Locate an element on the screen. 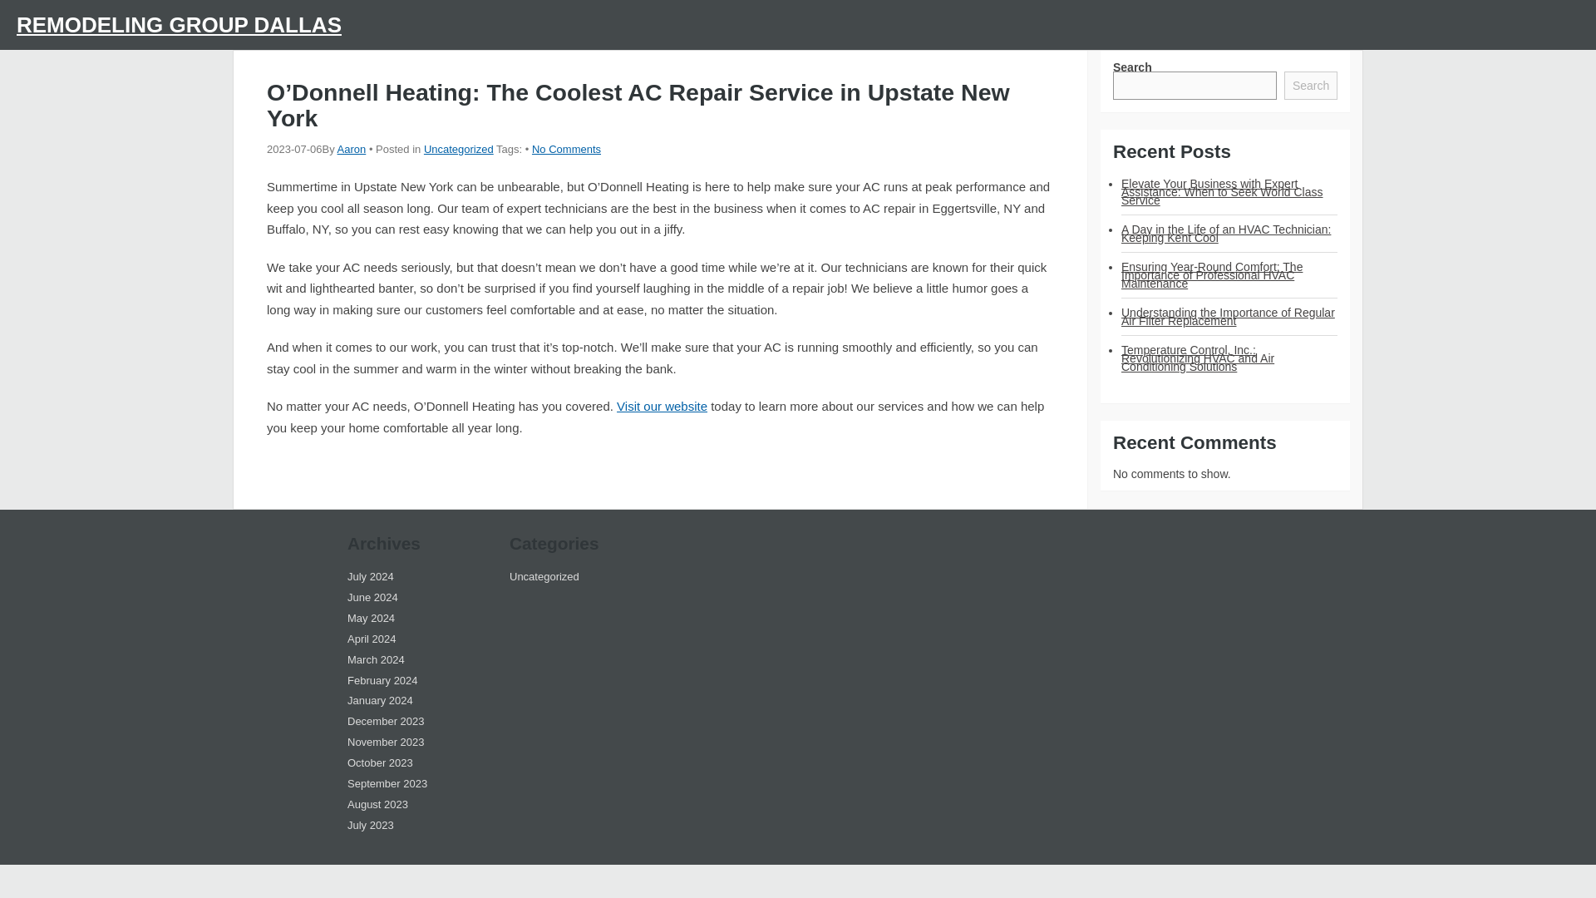 This screenshot has height=898, width=1596. REMODELING GROUP DALLAS is located at coordinates (178, 25).